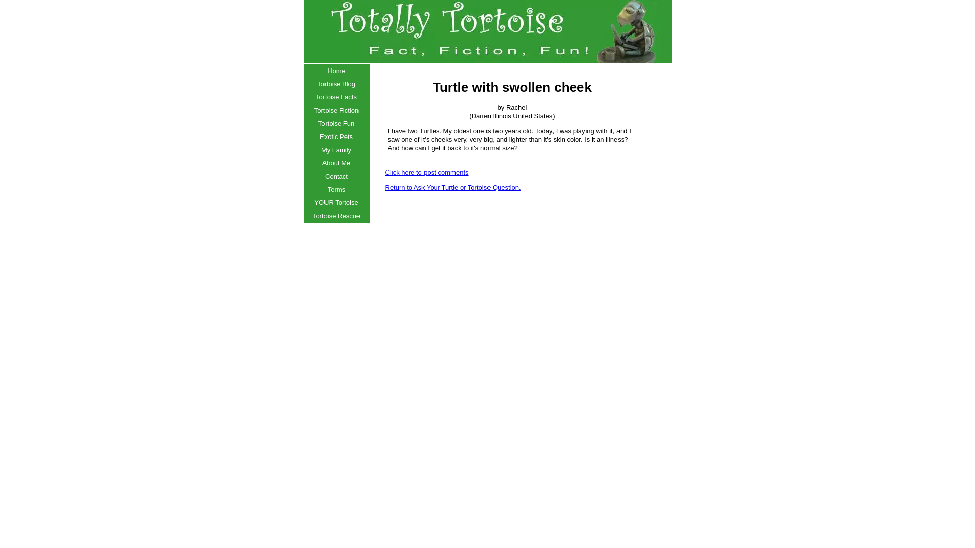 This screenshot has width=975, height=548. Describe the element at coordinates (453, 187) in the screenshot. I see `Return to Ask Your Turtle or Tortoise Question.` at that location.